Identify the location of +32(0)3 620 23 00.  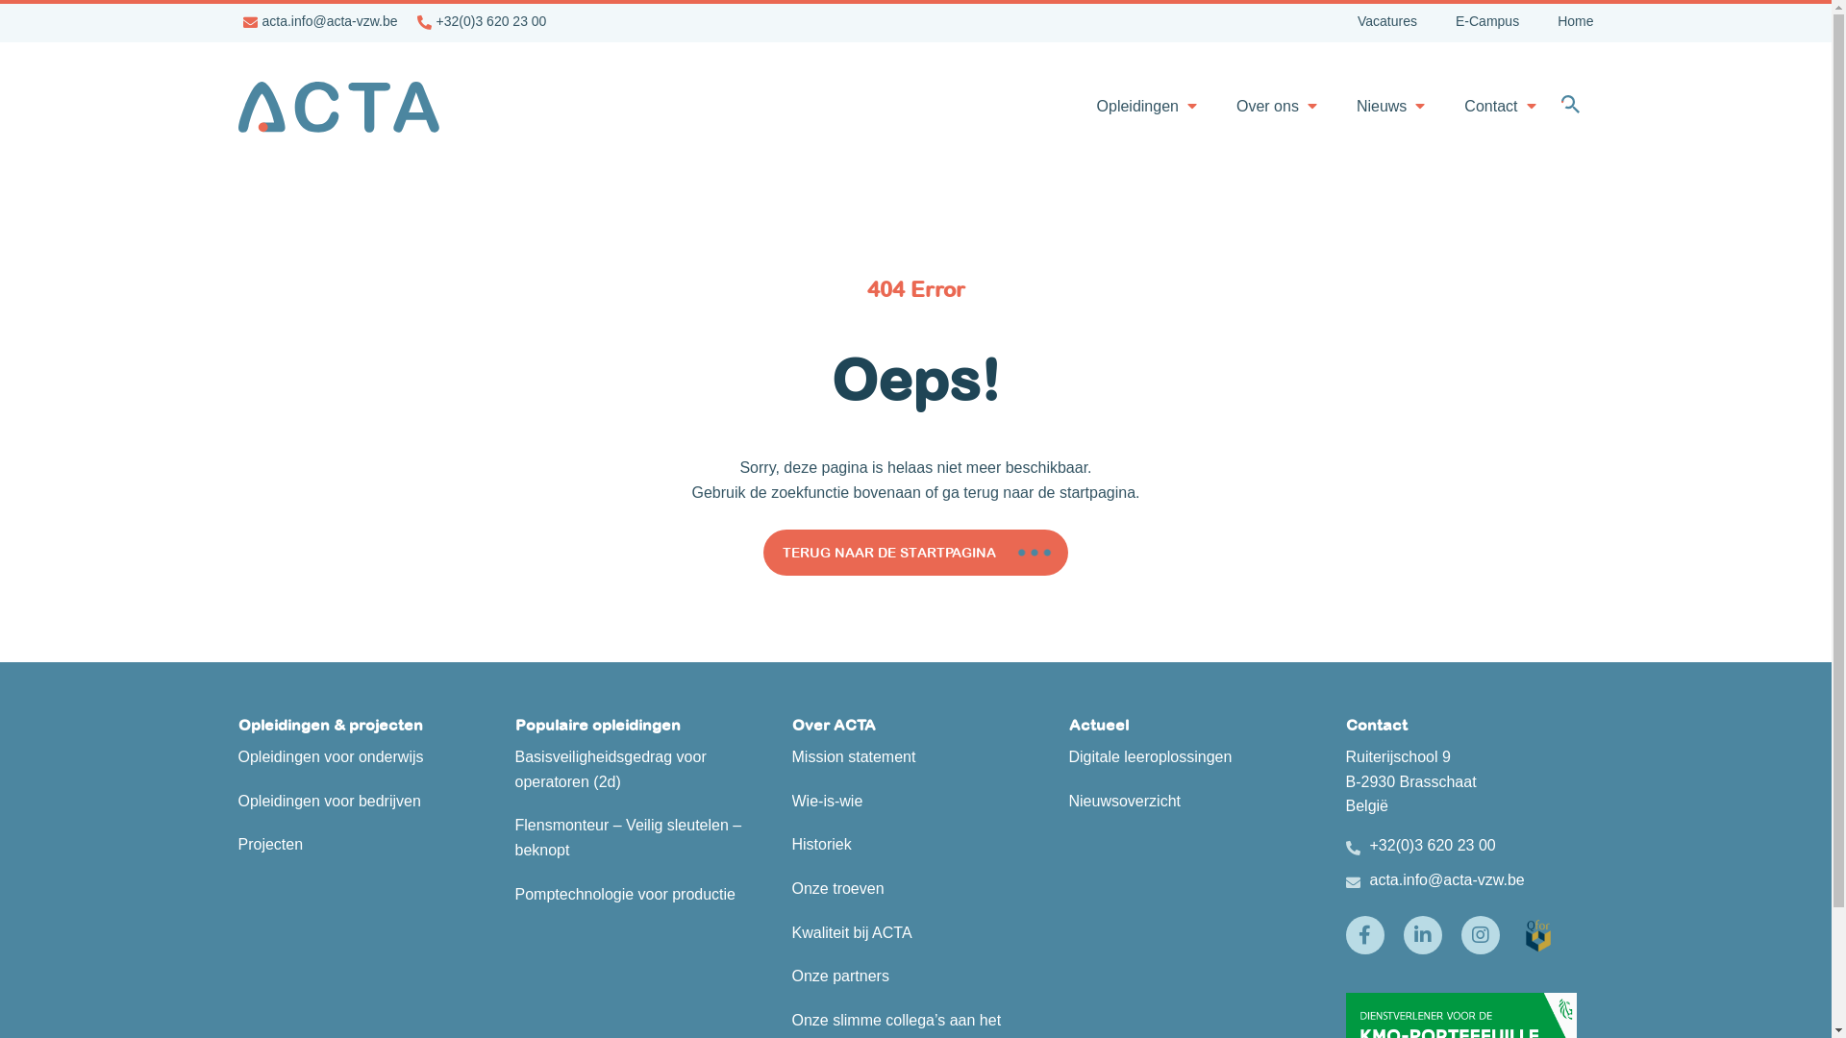
(492, 17).